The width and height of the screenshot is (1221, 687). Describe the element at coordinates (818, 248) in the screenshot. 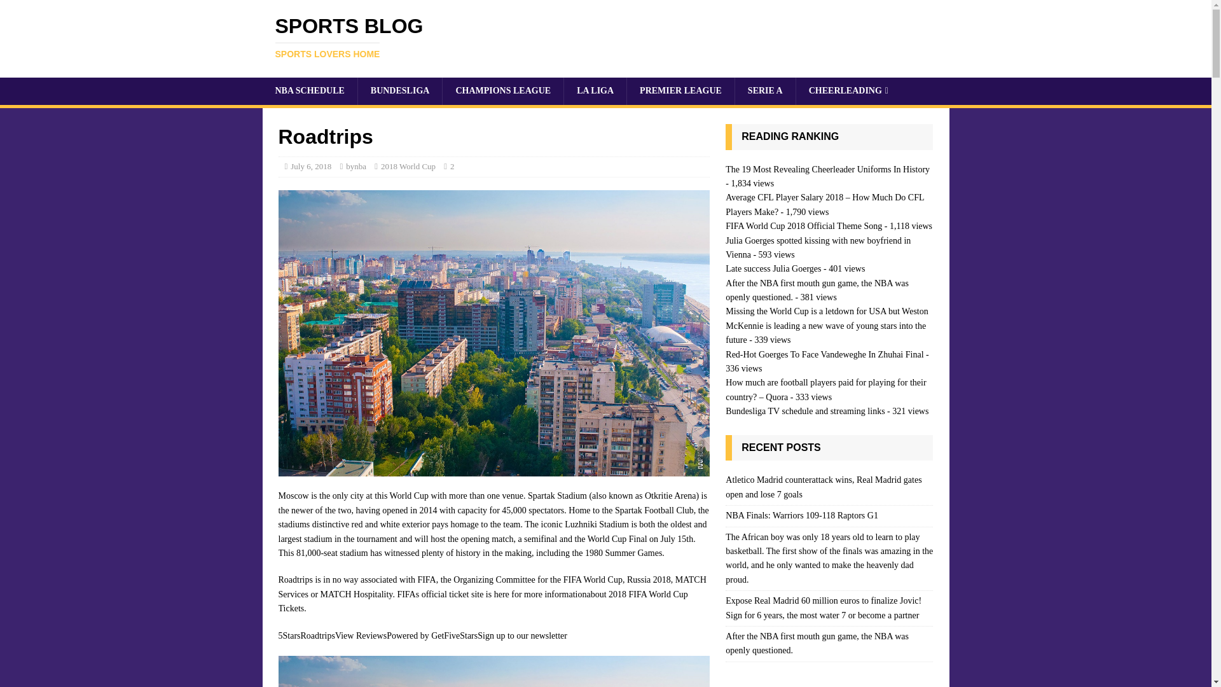

I see `BUNDESLIGA` at that location.